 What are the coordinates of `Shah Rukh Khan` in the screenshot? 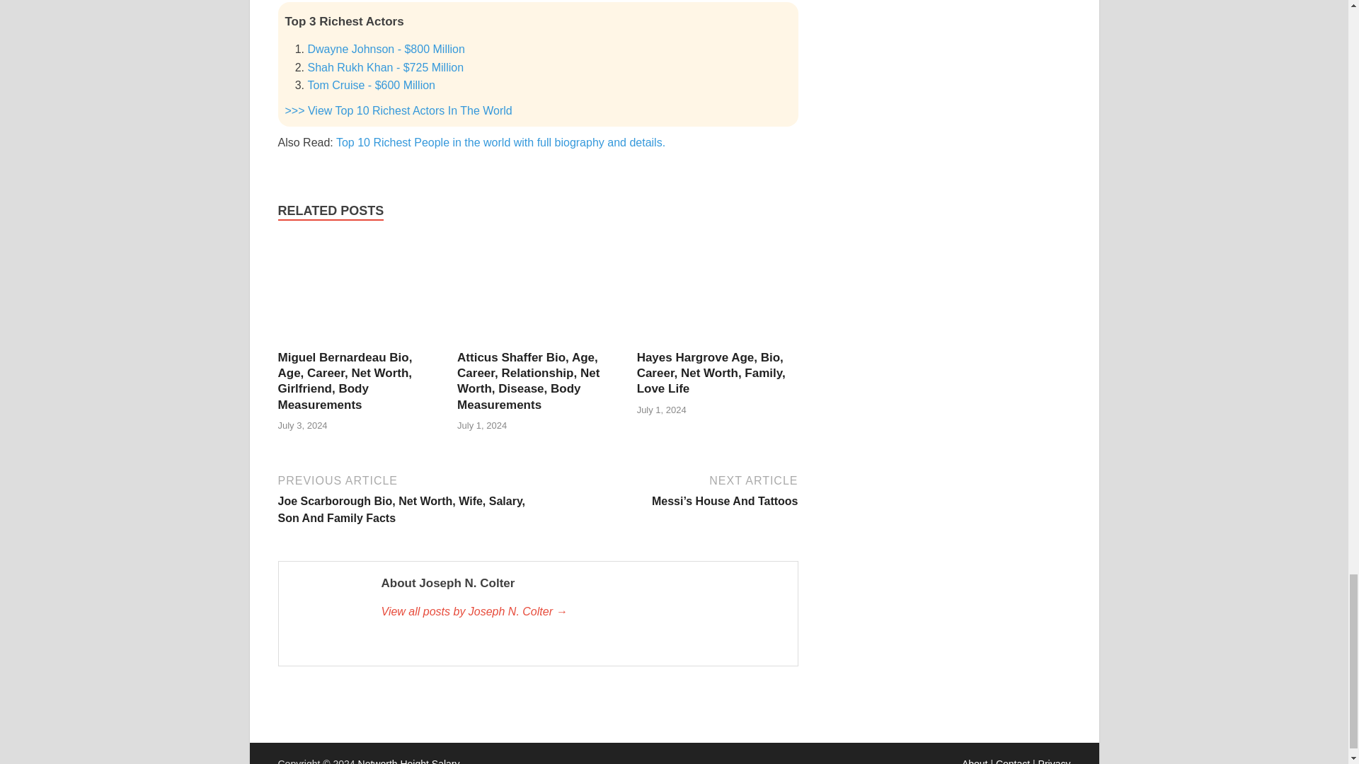 It's located at (385, 67).